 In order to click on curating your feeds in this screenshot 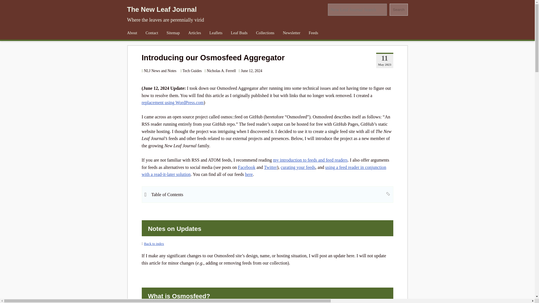, I will do `click(298, 167)`.